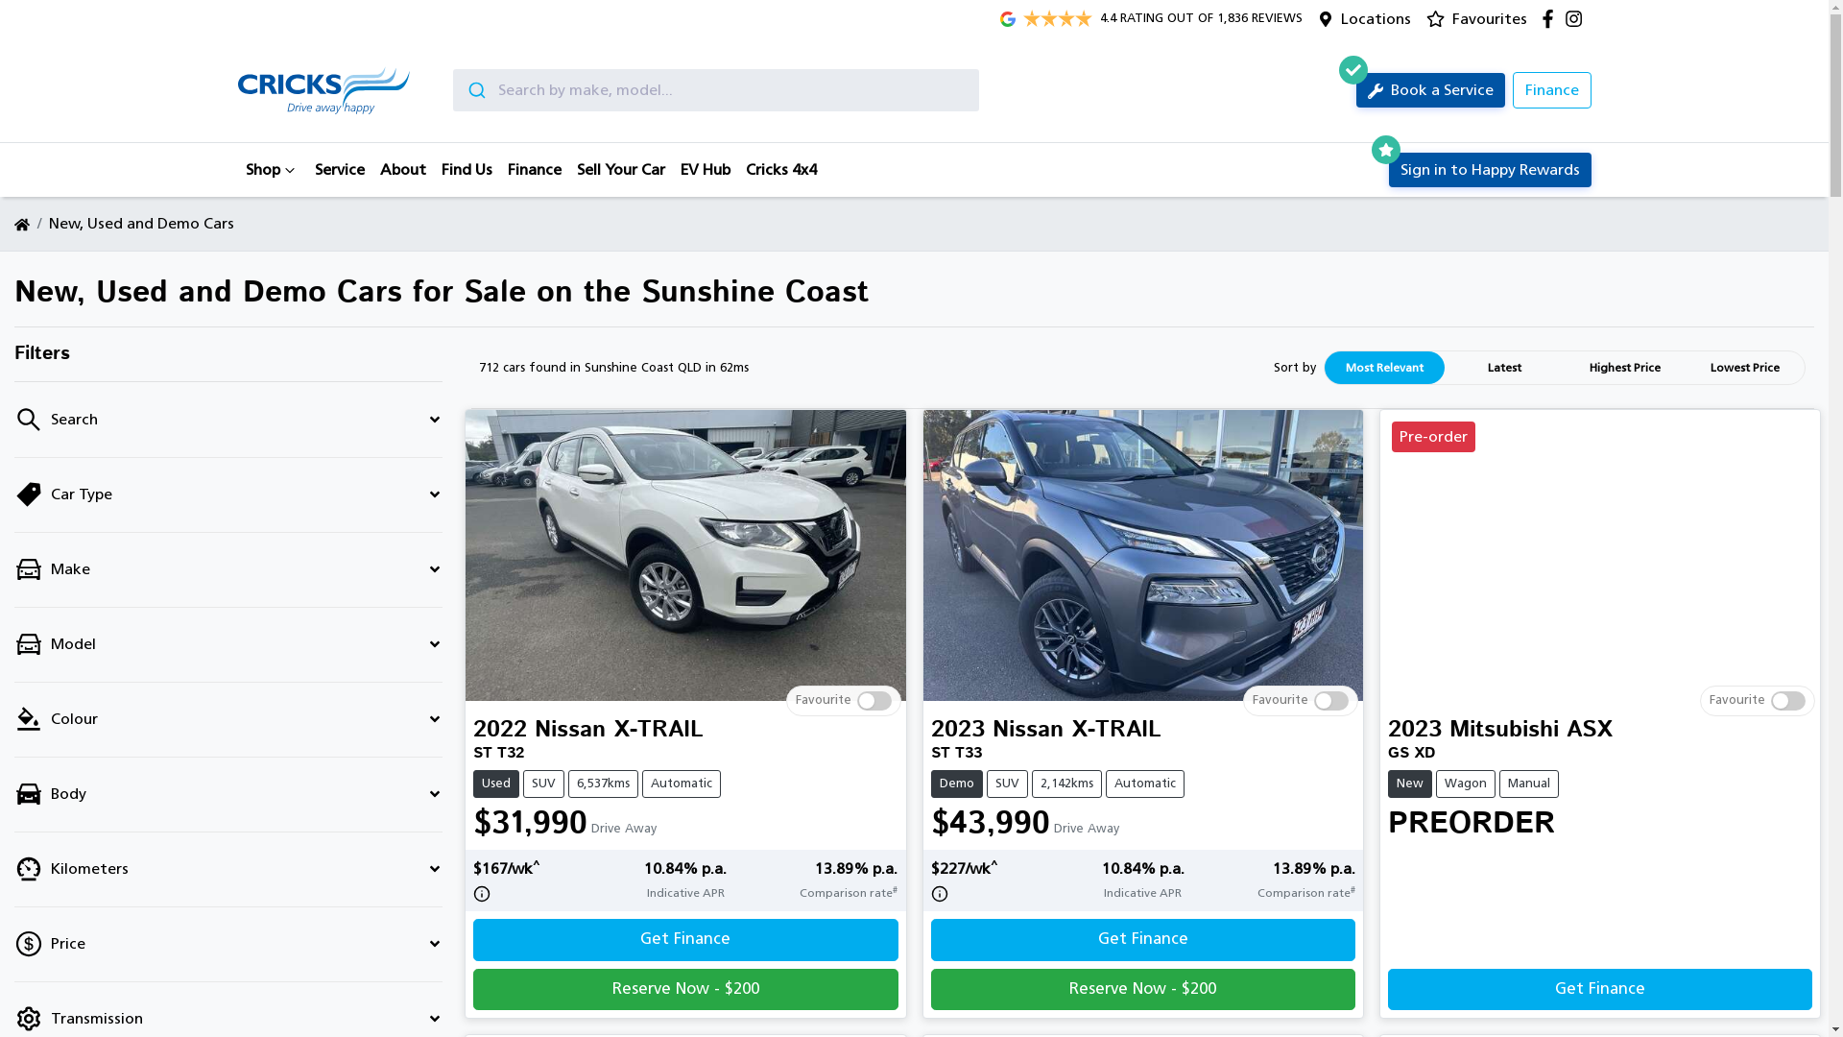  Describe the element at coordinates (1376, 19) in the screenshot. I see `Locations` at that location.